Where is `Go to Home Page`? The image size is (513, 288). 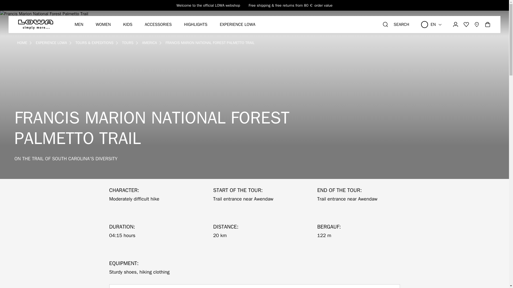 Go to Home Page is located at coordinates (22, 43).